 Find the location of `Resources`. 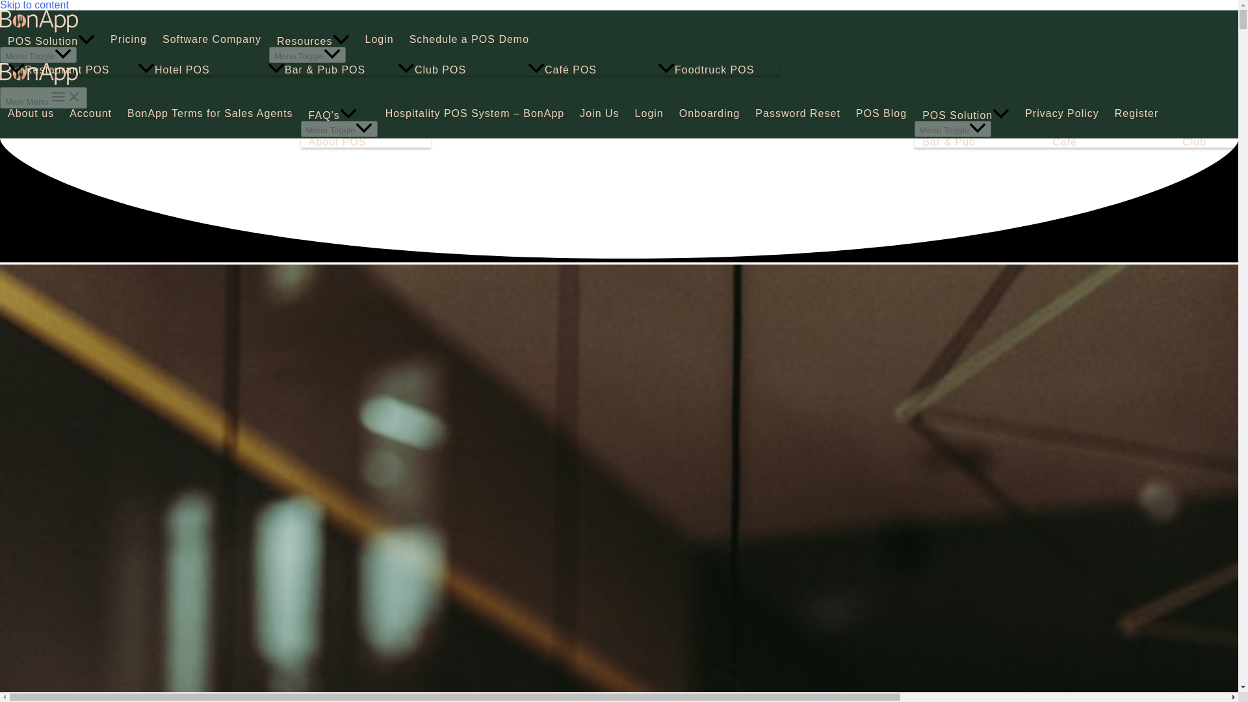

Resources is located at coordinates (313, 40).